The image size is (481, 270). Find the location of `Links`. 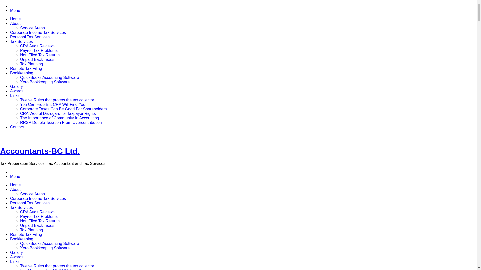

Links is located at coordinates (15, 261).